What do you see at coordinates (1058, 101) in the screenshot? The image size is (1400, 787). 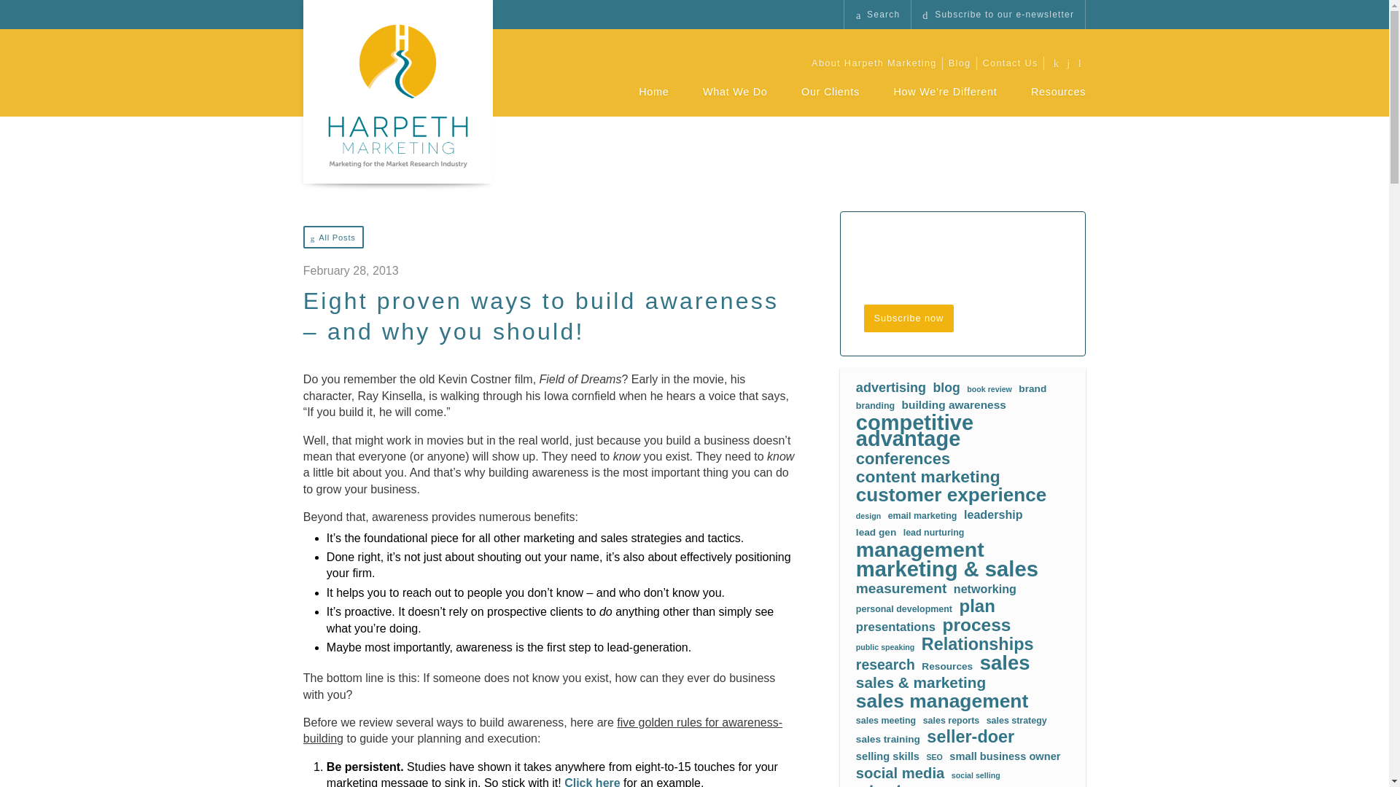 I see `Resources` at bounding box center [1058, 101].